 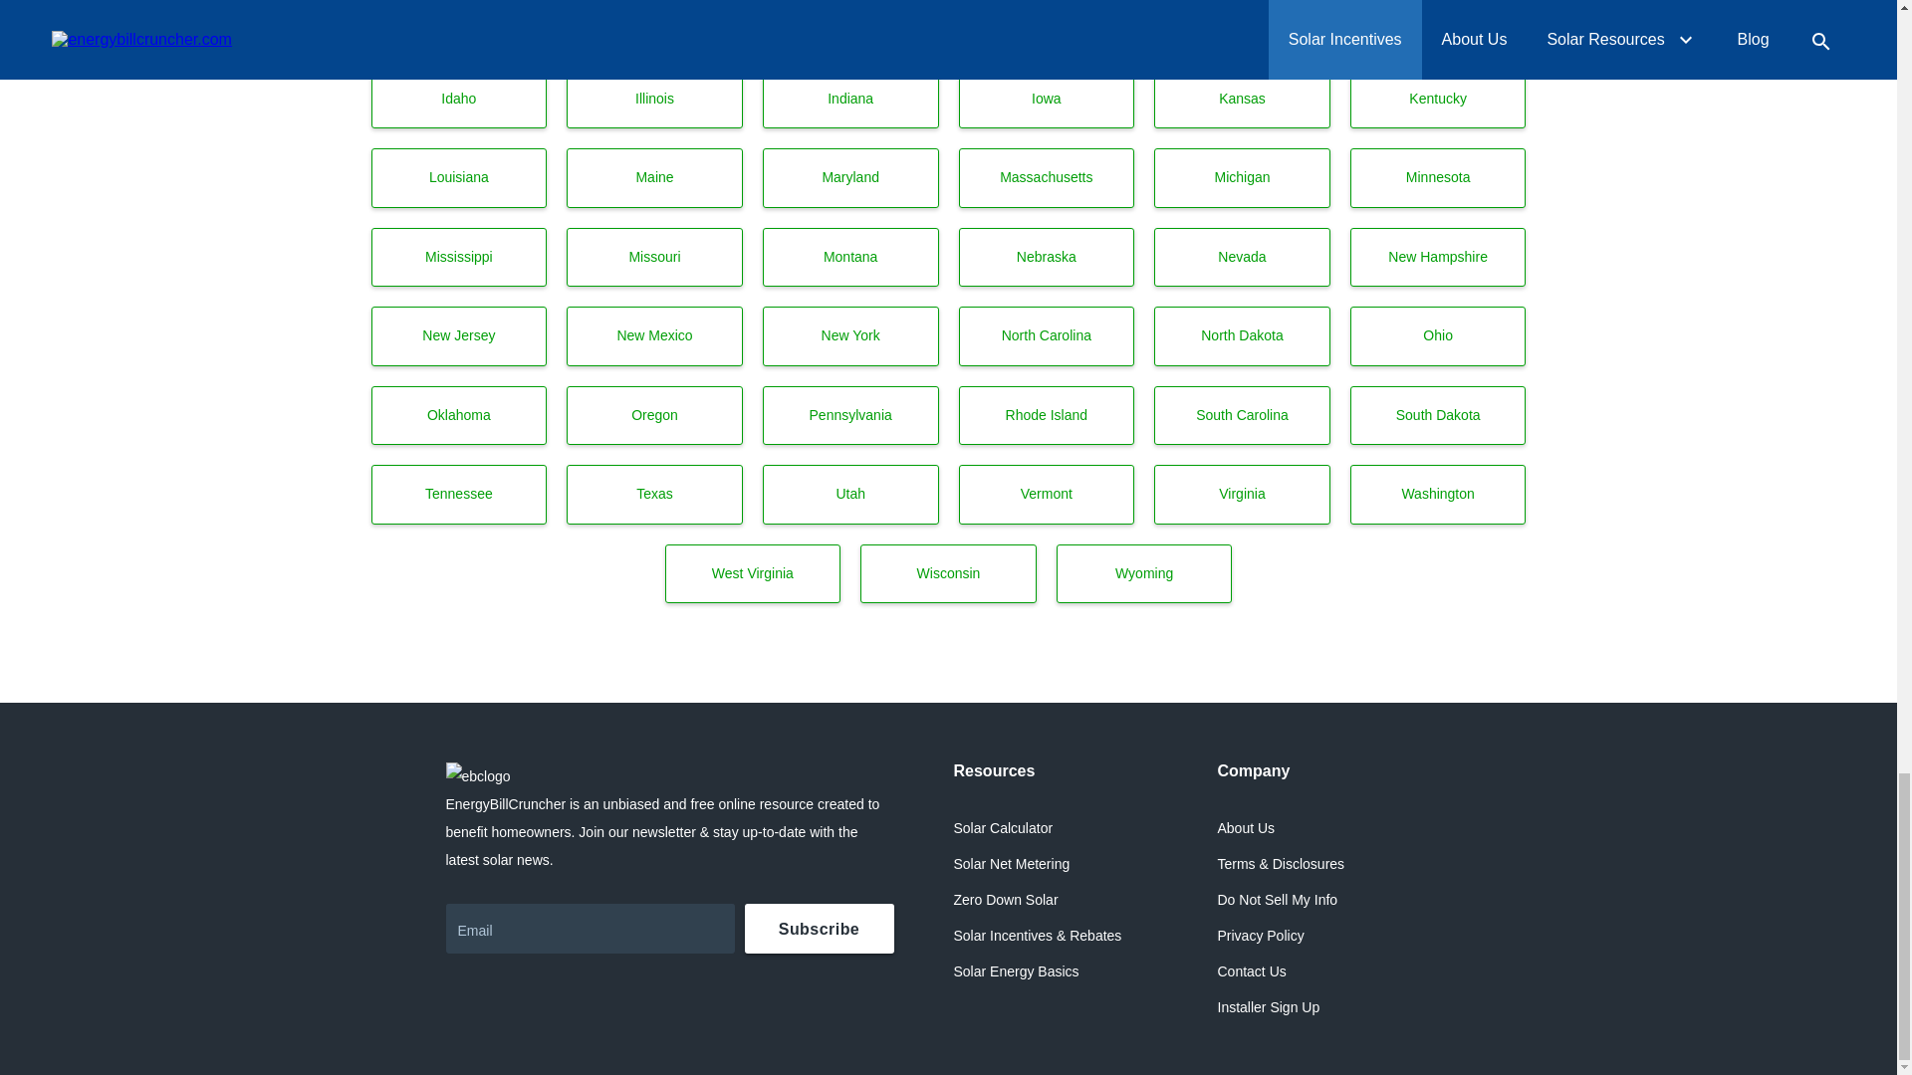 What do you see at coordinates (1243, 100) in the screenshot?
I see `Kansas` at bounding box center [1243, 100].